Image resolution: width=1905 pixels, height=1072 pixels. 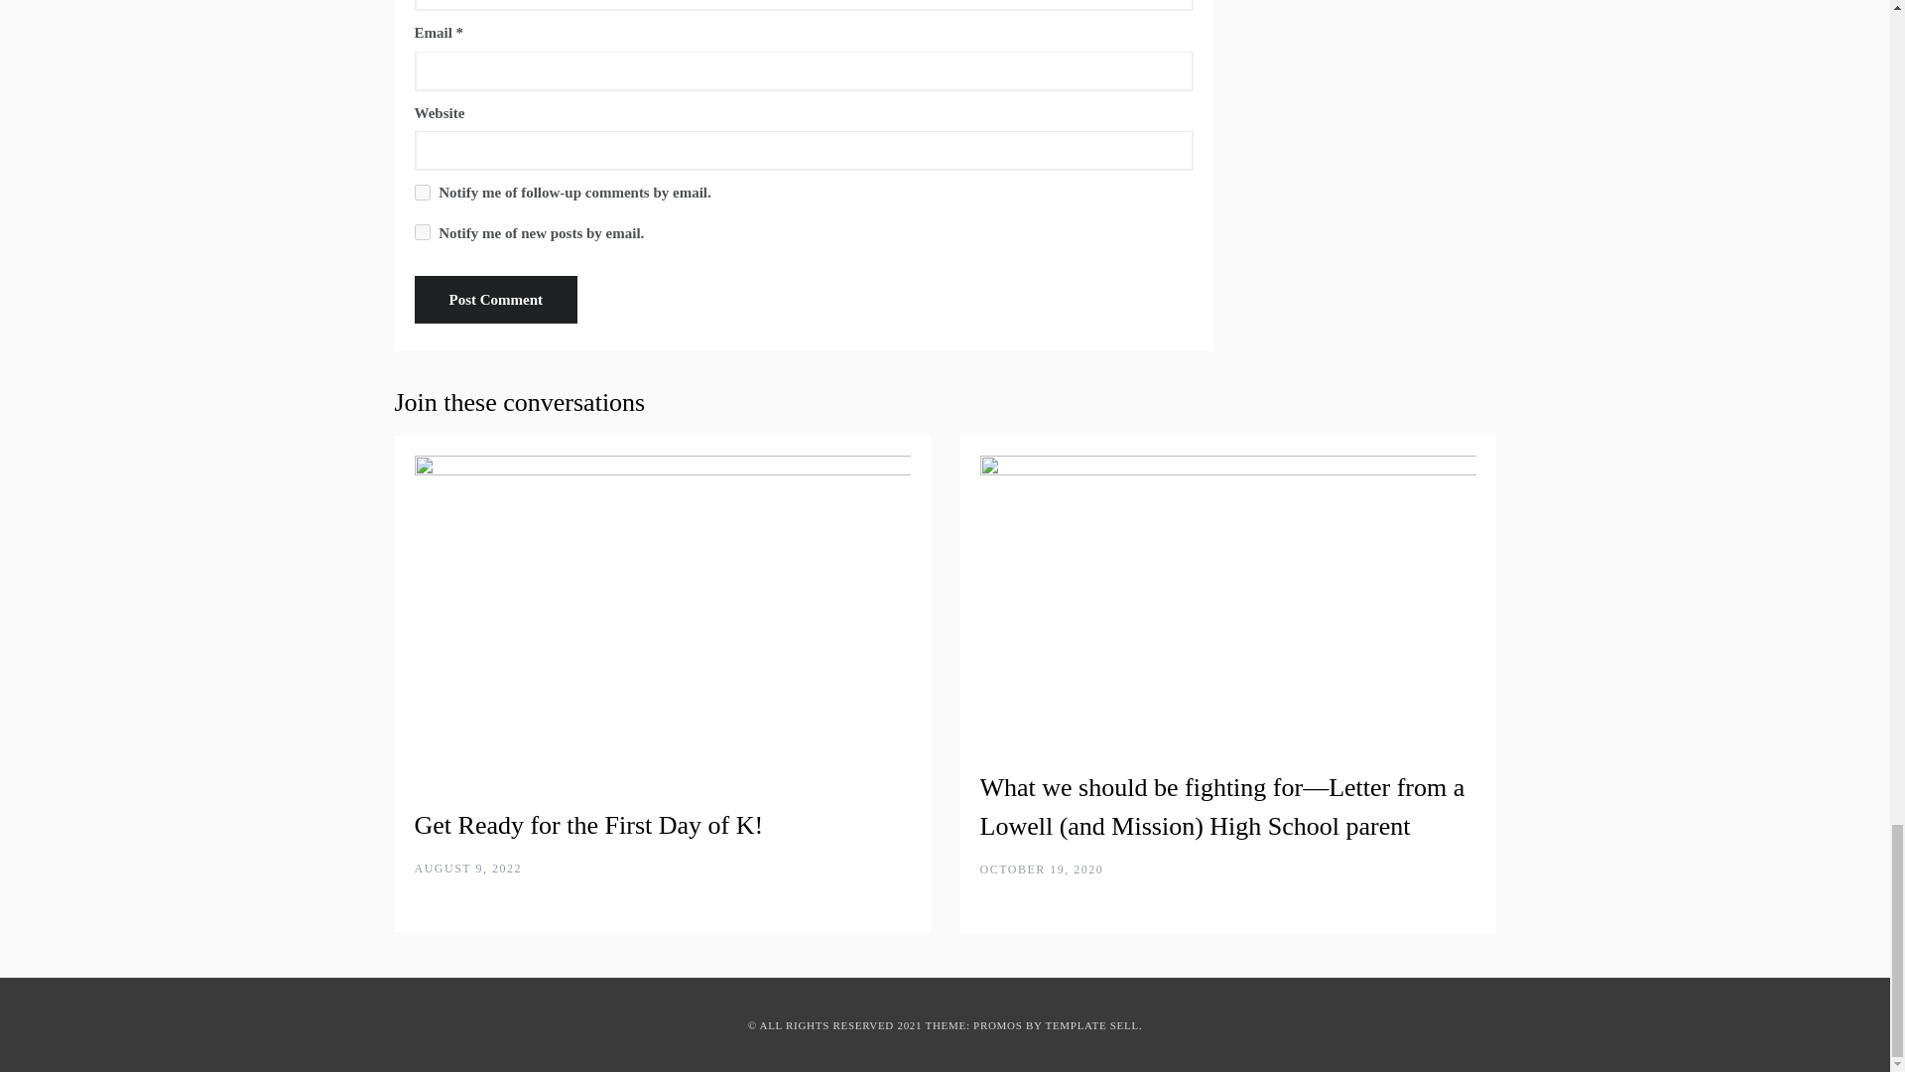 I want to click on subscribe, so click(x=423, y=231).